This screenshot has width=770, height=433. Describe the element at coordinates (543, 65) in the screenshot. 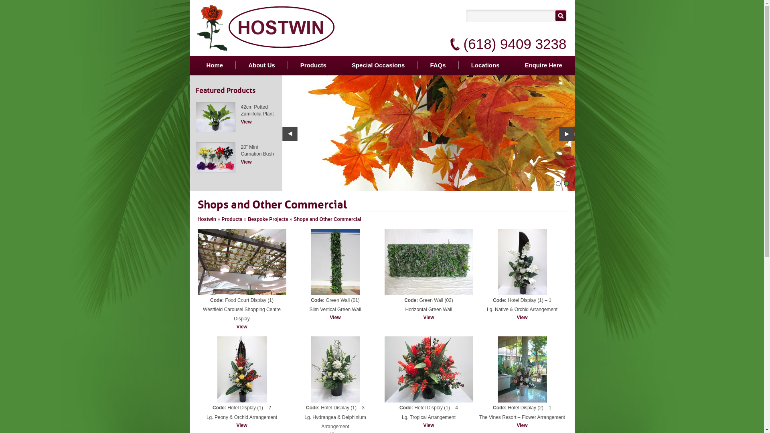

I see `Enquire Here` at that location.